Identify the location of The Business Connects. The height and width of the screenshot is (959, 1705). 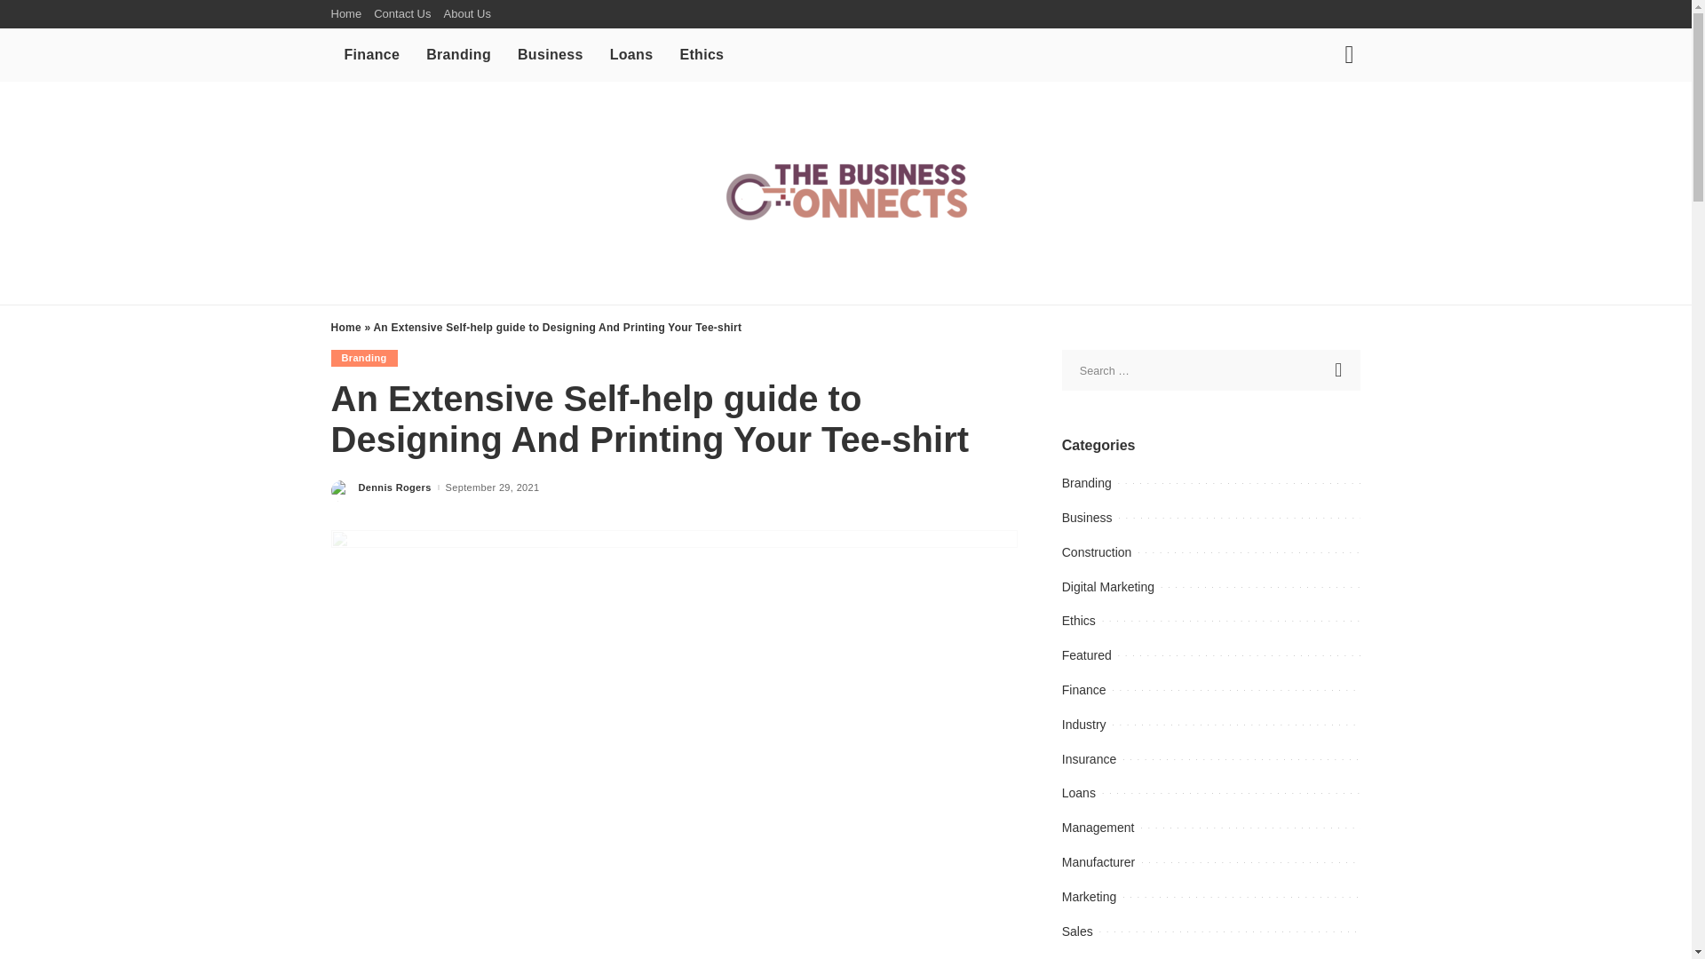
(845, 192).